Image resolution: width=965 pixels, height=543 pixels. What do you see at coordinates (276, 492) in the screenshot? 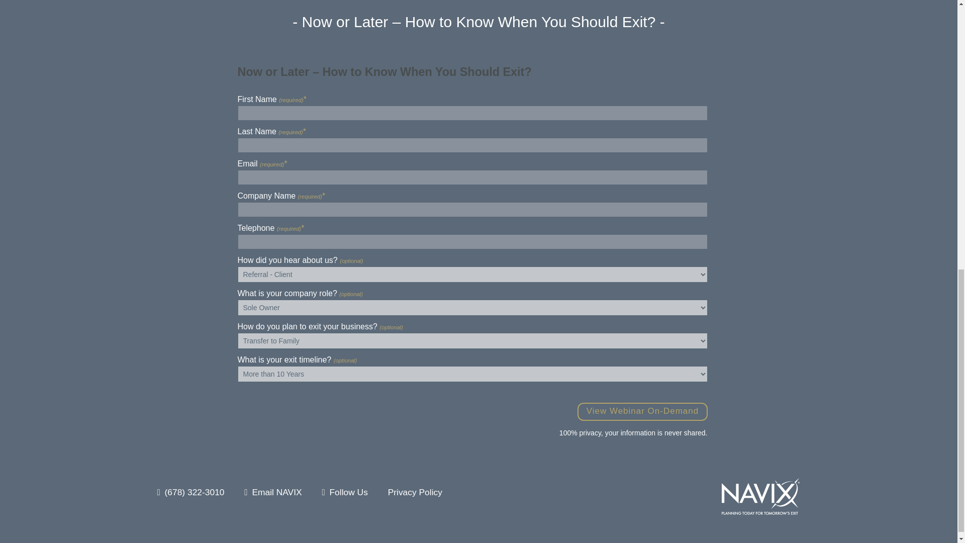
I see `Email NAVIX` at bounding box center [276, 492].